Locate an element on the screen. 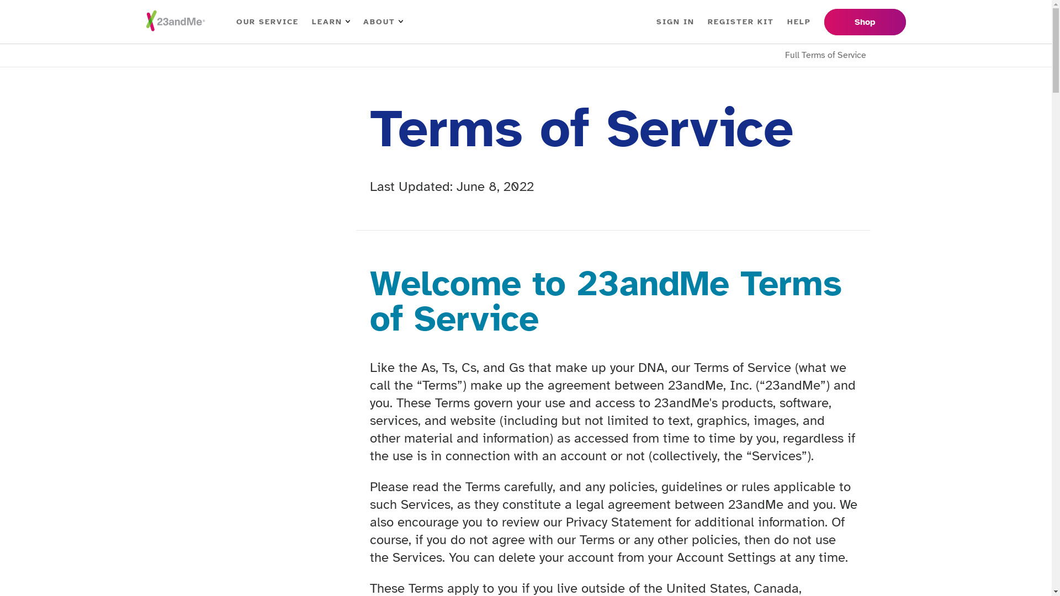  ABOUT is located at coordinates (383, 22).